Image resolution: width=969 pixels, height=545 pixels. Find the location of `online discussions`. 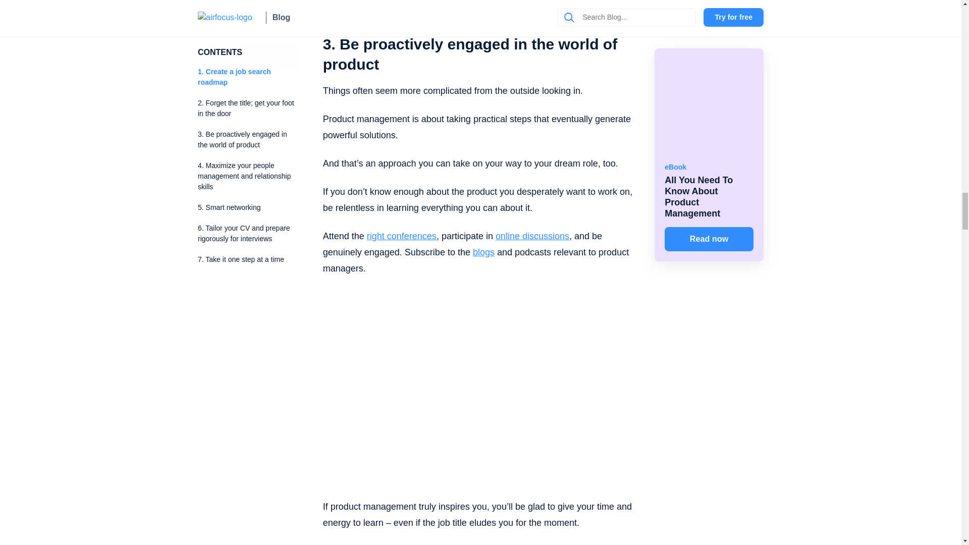

online discussions is located at coordinates (531, 236).